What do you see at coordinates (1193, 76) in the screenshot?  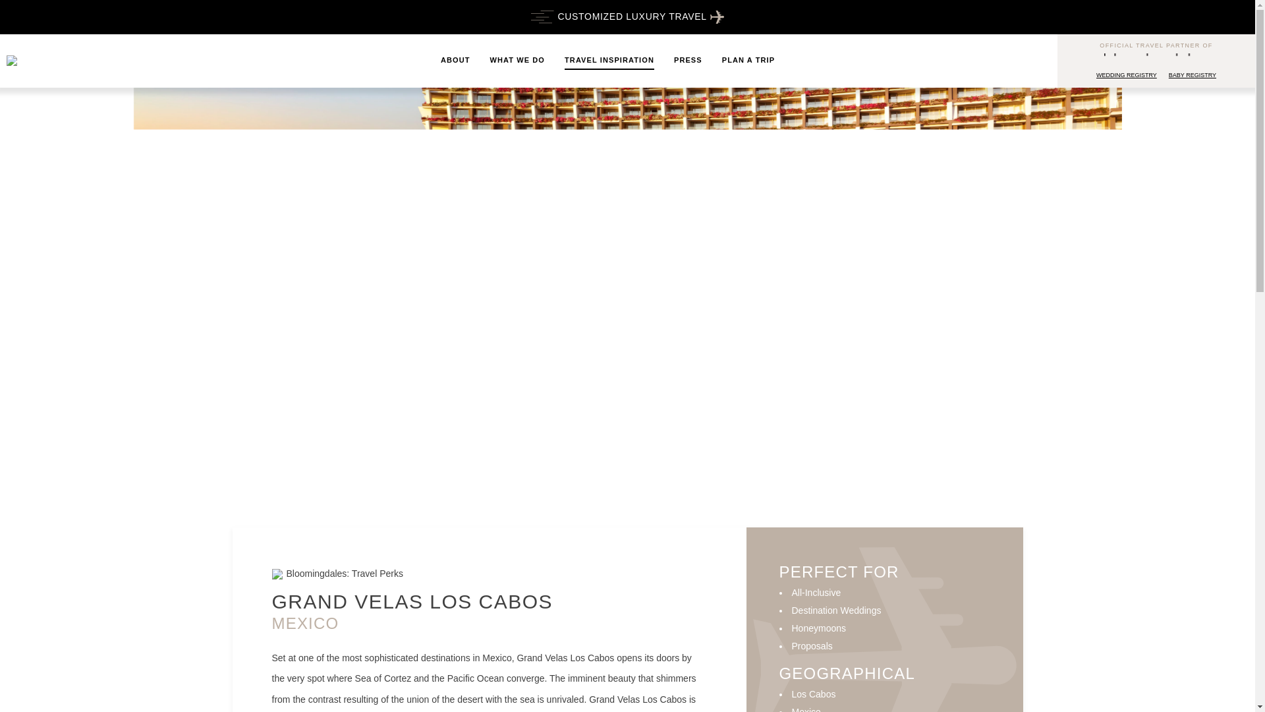 I see `BABY REGISTRY` at bounding box center [1193, 76].